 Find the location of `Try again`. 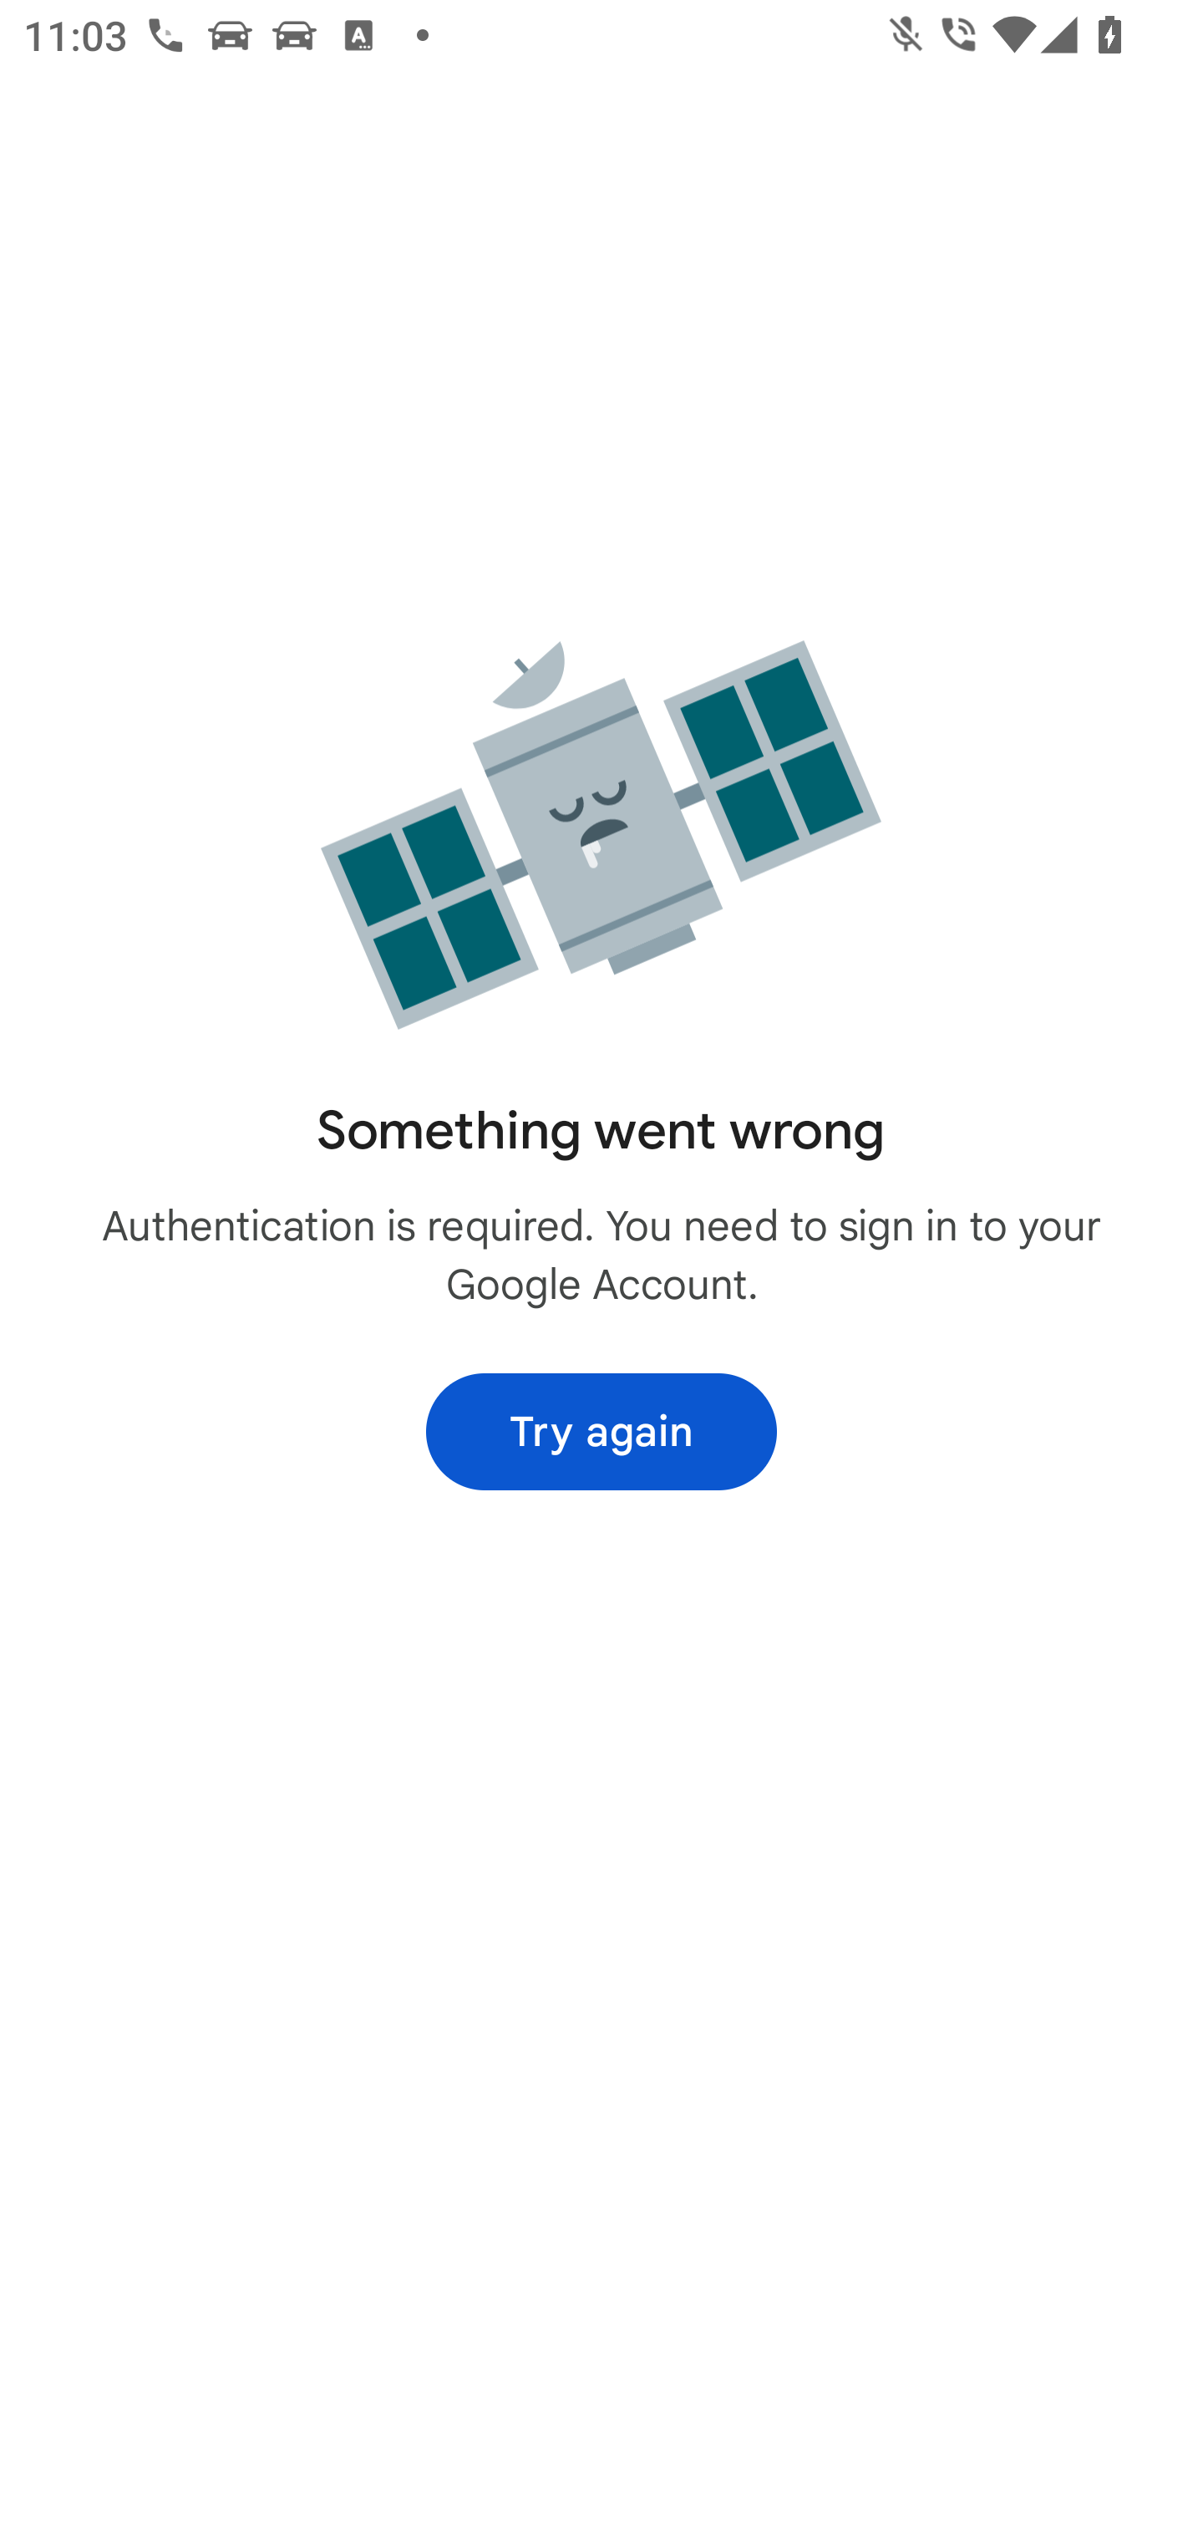

Try again is located at coordinates (601, 1431).